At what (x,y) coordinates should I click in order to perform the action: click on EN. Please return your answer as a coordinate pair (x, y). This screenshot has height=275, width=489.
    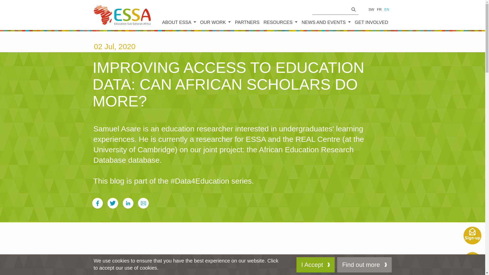
    Looking at the image, I should click on (387, 9).